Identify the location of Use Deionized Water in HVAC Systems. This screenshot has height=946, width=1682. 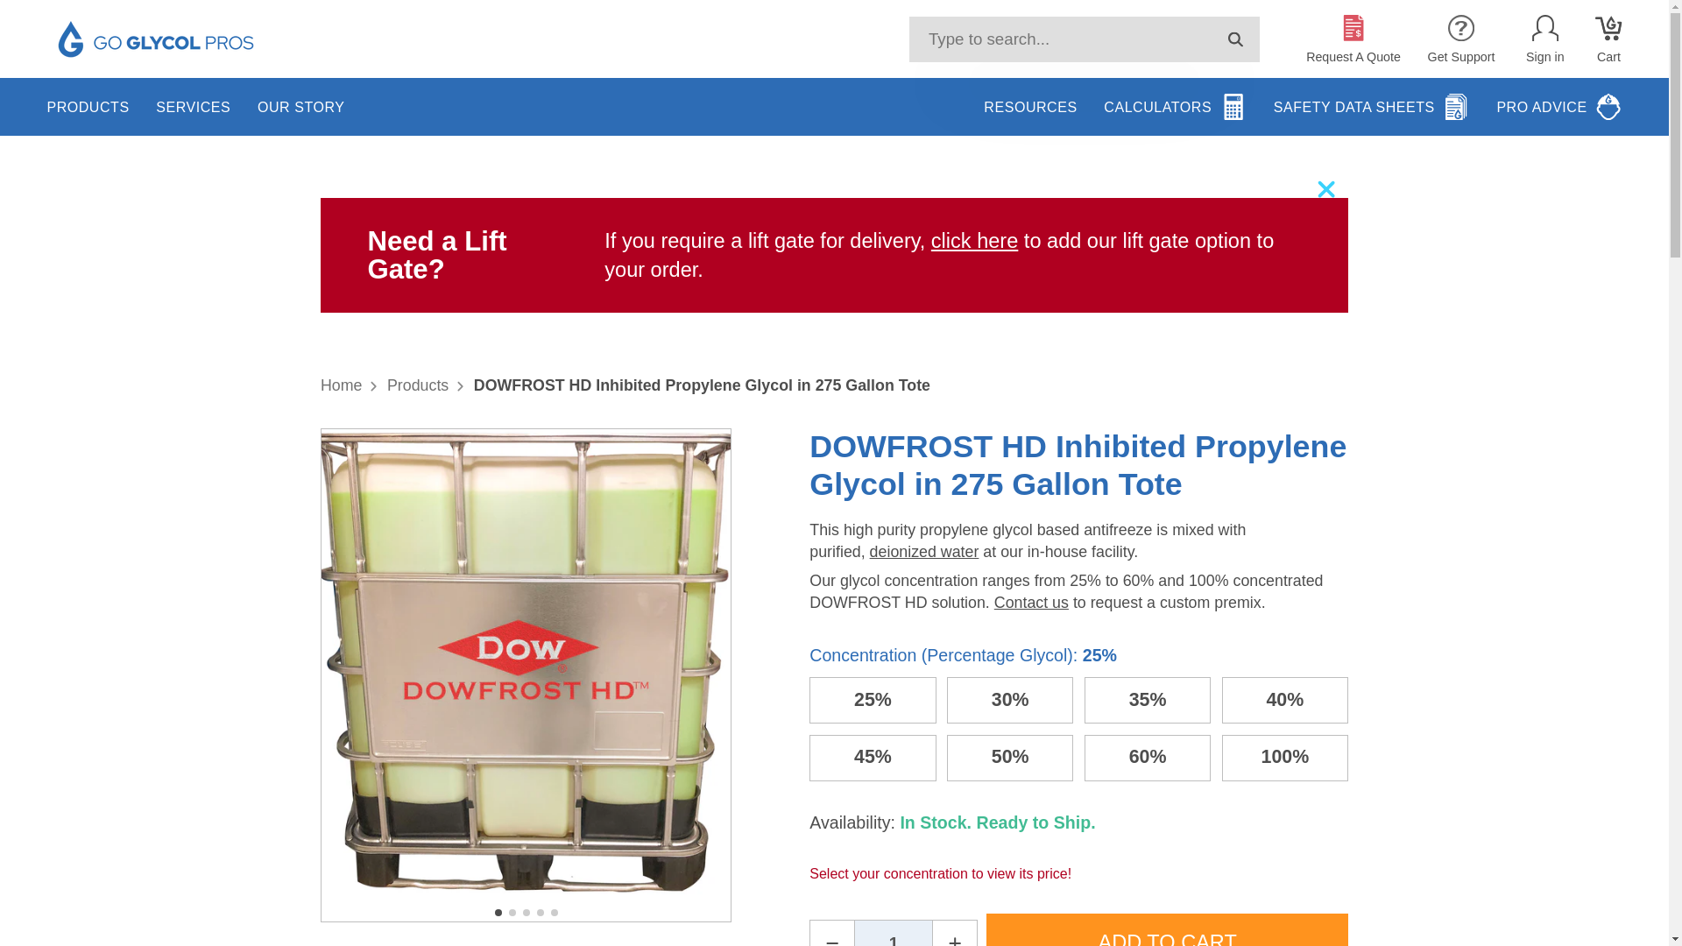
(923, 552).